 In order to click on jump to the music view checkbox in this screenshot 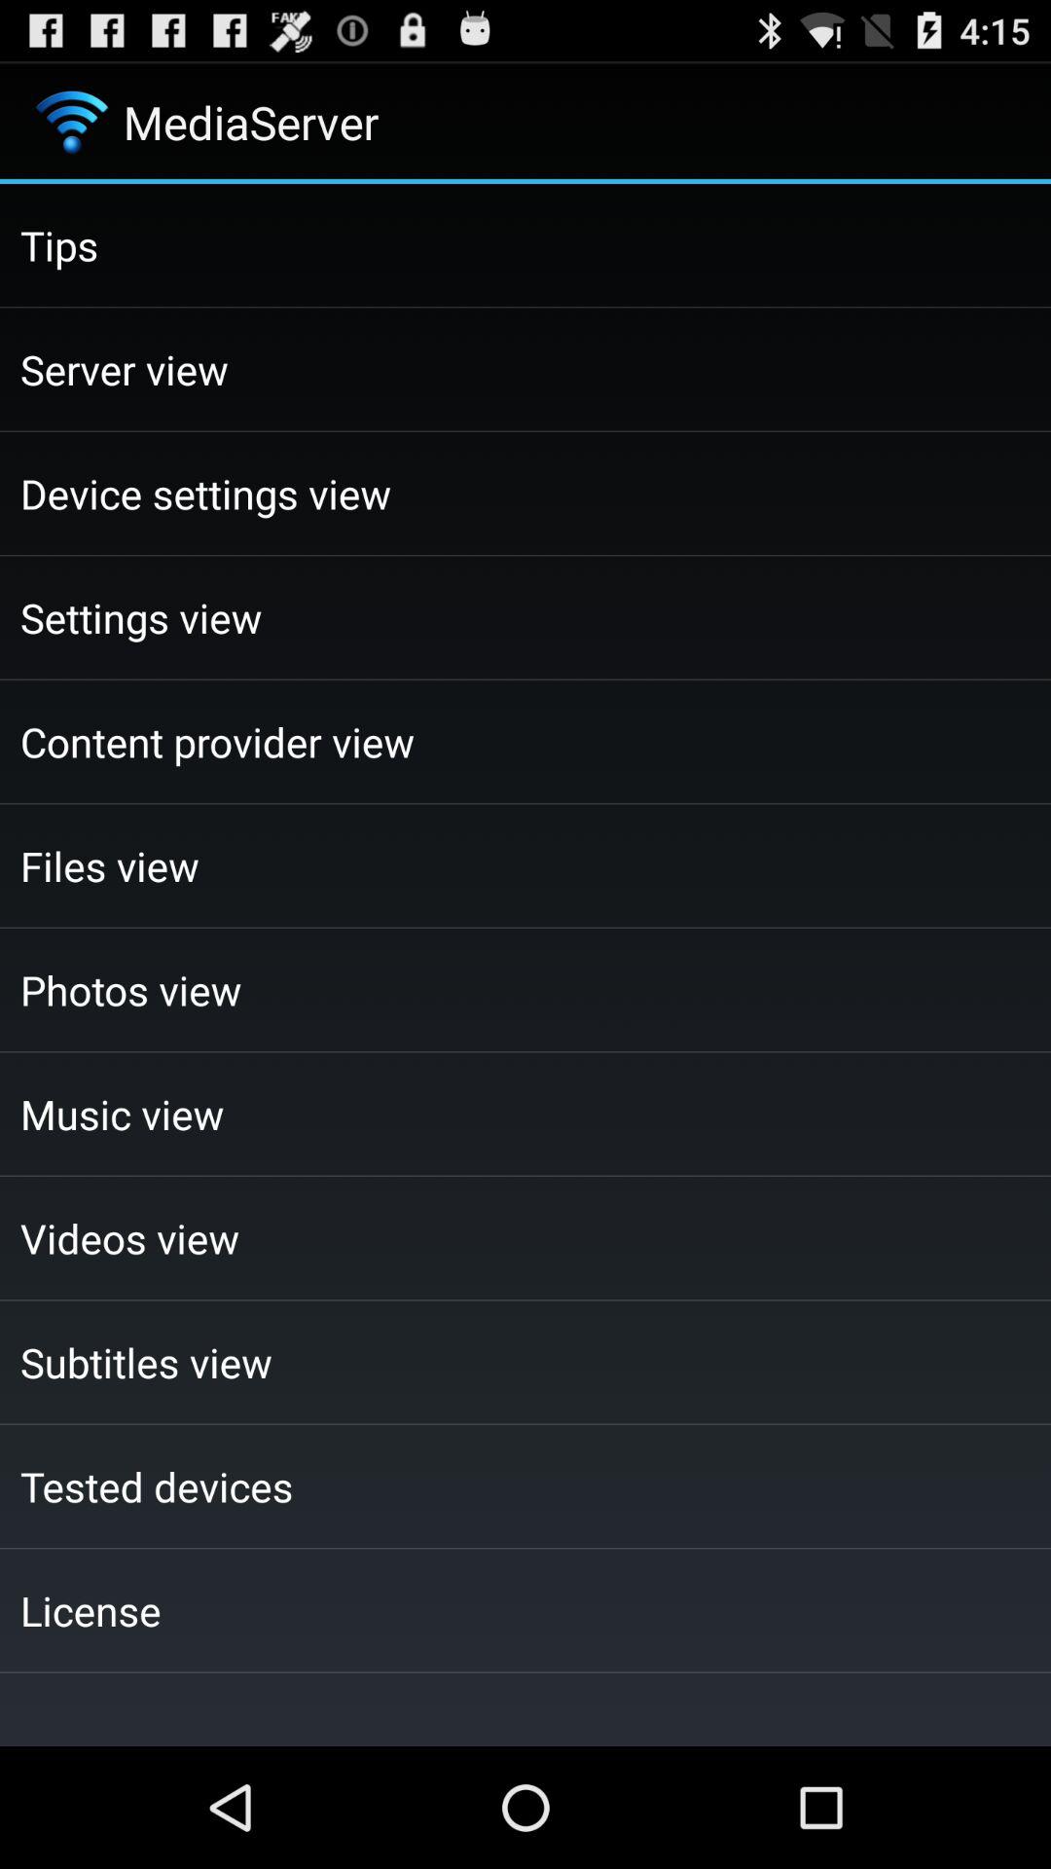, I will do `click(525, 1114)`.